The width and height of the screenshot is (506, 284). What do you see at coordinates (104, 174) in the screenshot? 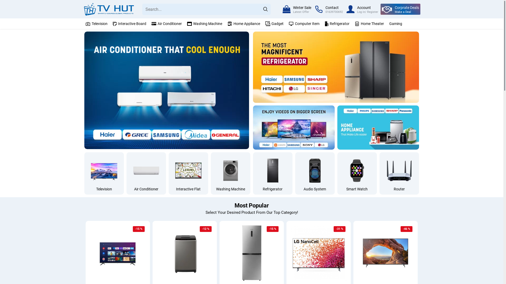
I see `Television` at bounding box center [104, 174].